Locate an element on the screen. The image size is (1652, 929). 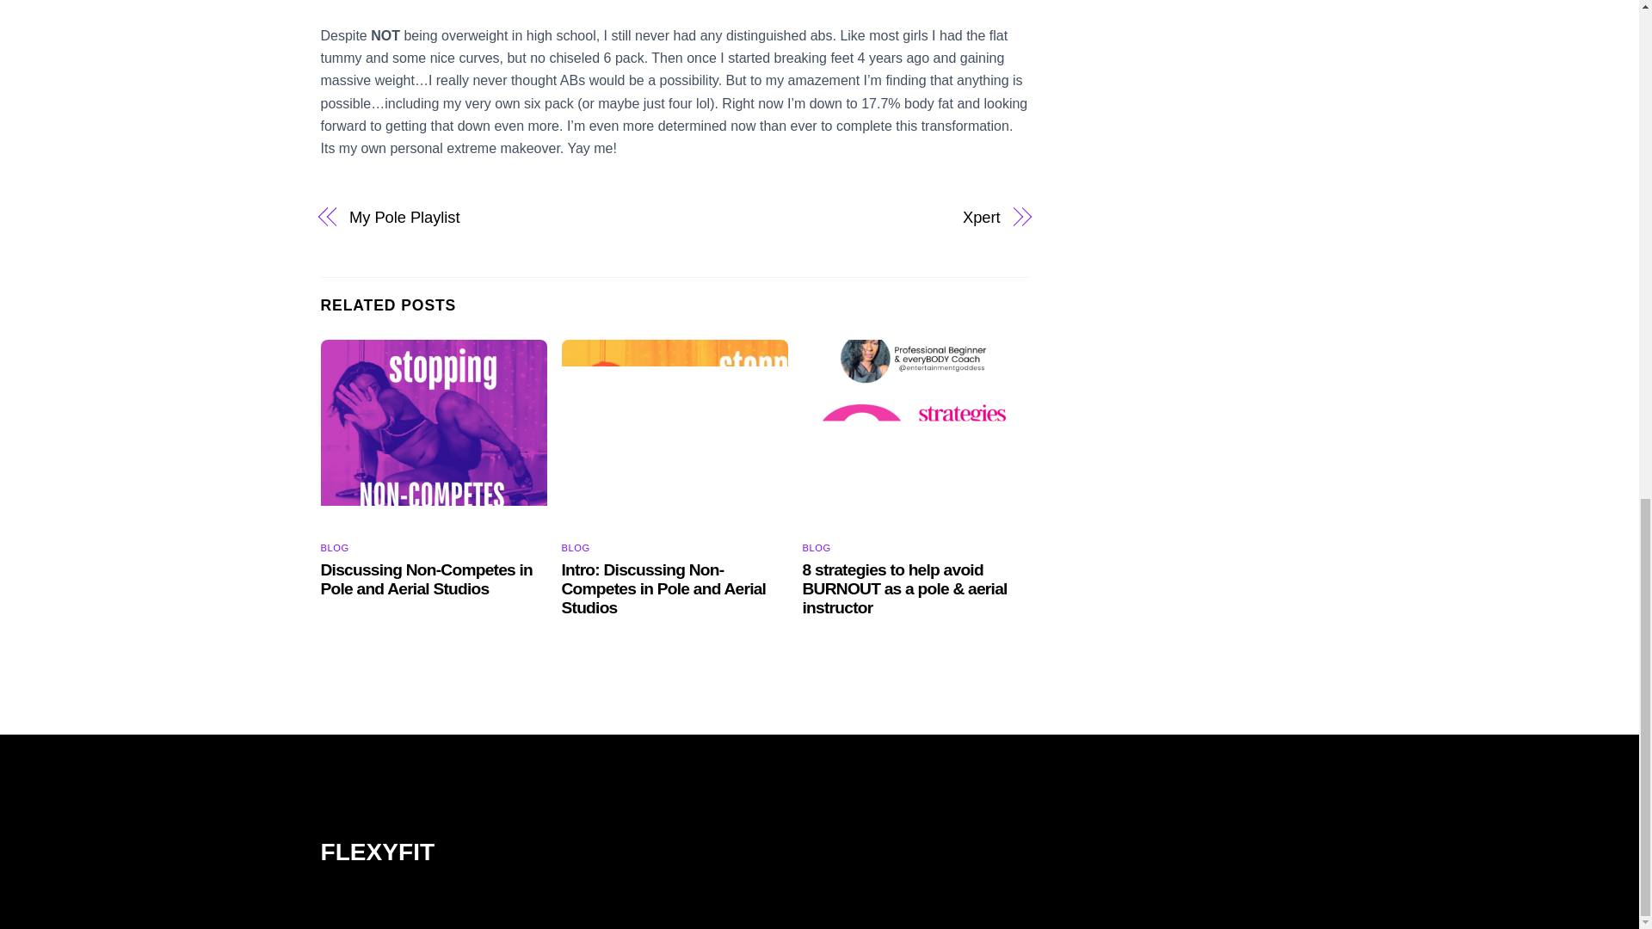
BLOG is located at coordinates (575, 547).